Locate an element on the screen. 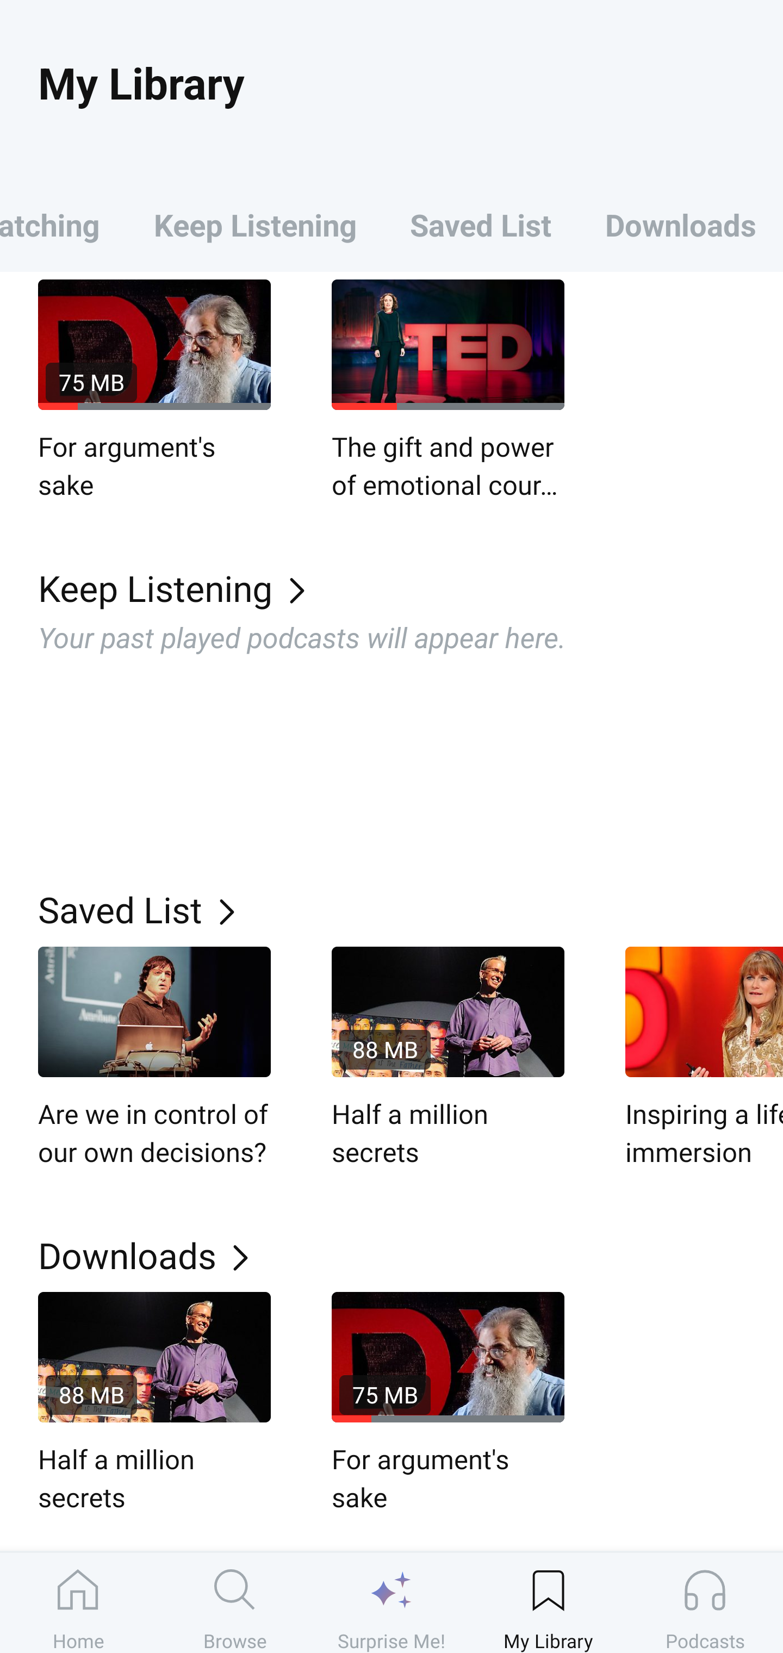  Are we in control of our own decisions? is located at coordinates (154, 1058).